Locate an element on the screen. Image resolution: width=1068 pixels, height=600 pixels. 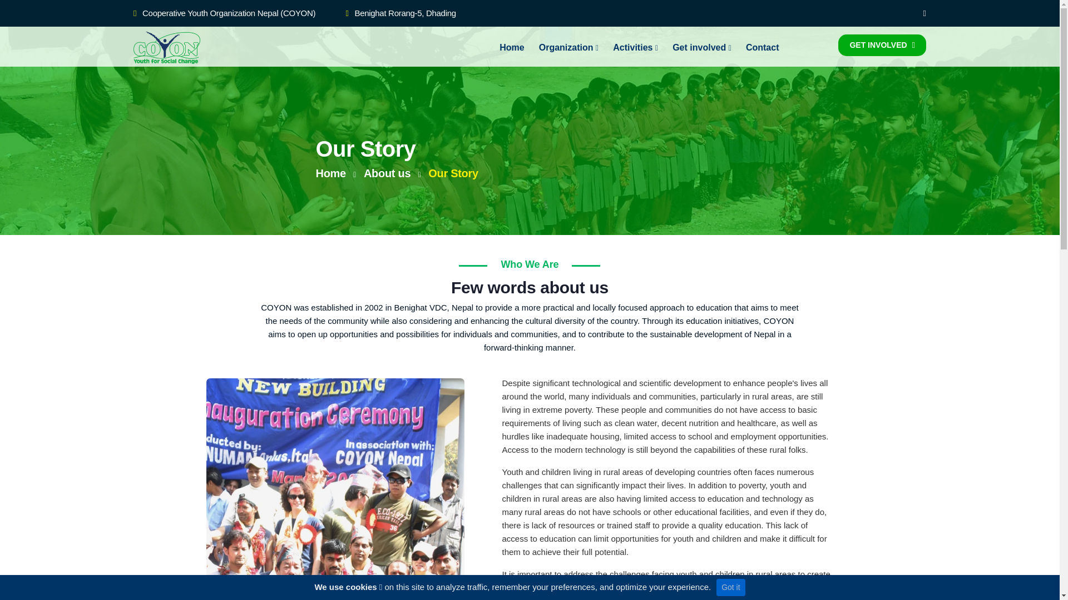
COYON - Youth for Social Change is located at coordinates (167, 47).